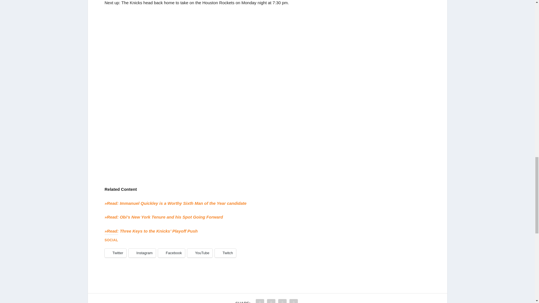 This screenshot has height=303, width=539. What do you see at coordinates (225, 253) in the screenshot?
I see `Click to share on Twitch` at bounding box center [225, 253].